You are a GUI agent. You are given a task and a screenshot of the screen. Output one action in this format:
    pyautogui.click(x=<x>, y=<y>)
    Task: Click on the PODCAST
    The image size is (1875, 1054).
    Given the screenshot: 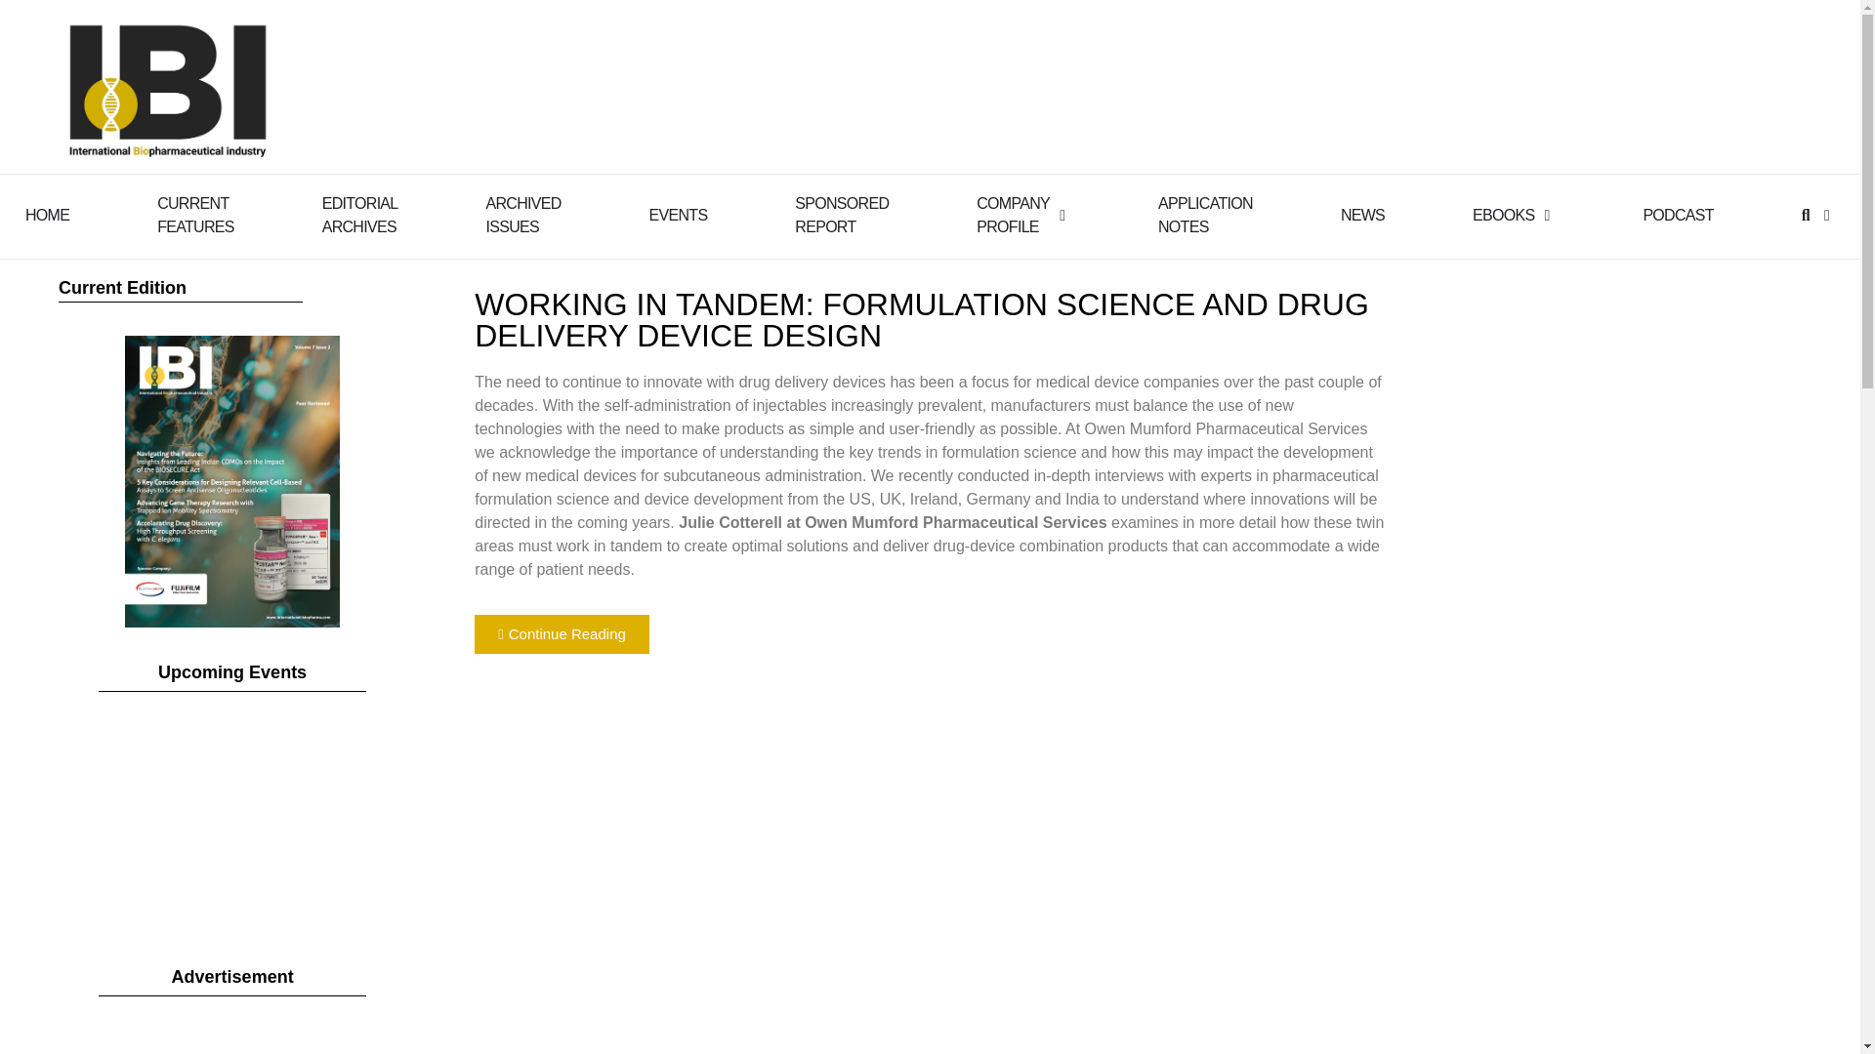 What is the action you would take?
    pyautogui.click(x=359, y=215)
    